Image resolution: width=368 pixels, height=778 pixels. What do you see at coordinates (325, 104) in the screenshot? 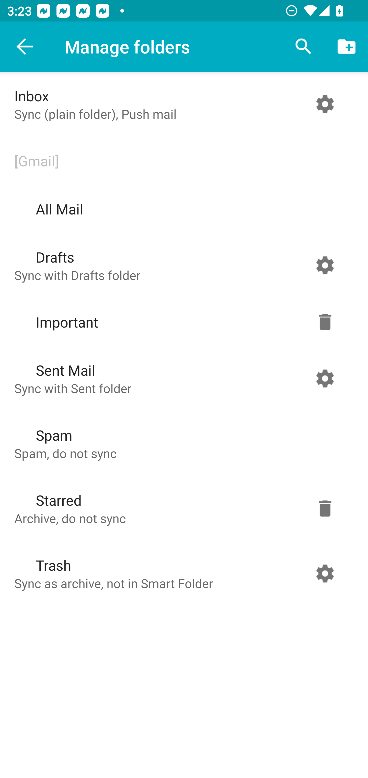
I see `Folder settings` at bounding box center [325, 104].